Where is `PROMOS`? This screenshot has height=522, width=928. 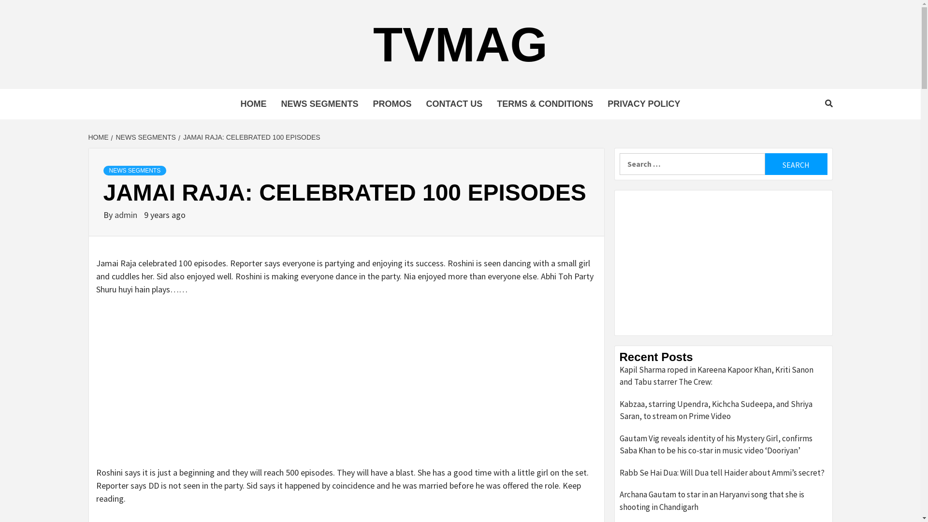 PROMOS is located at coordinates (392, 104).